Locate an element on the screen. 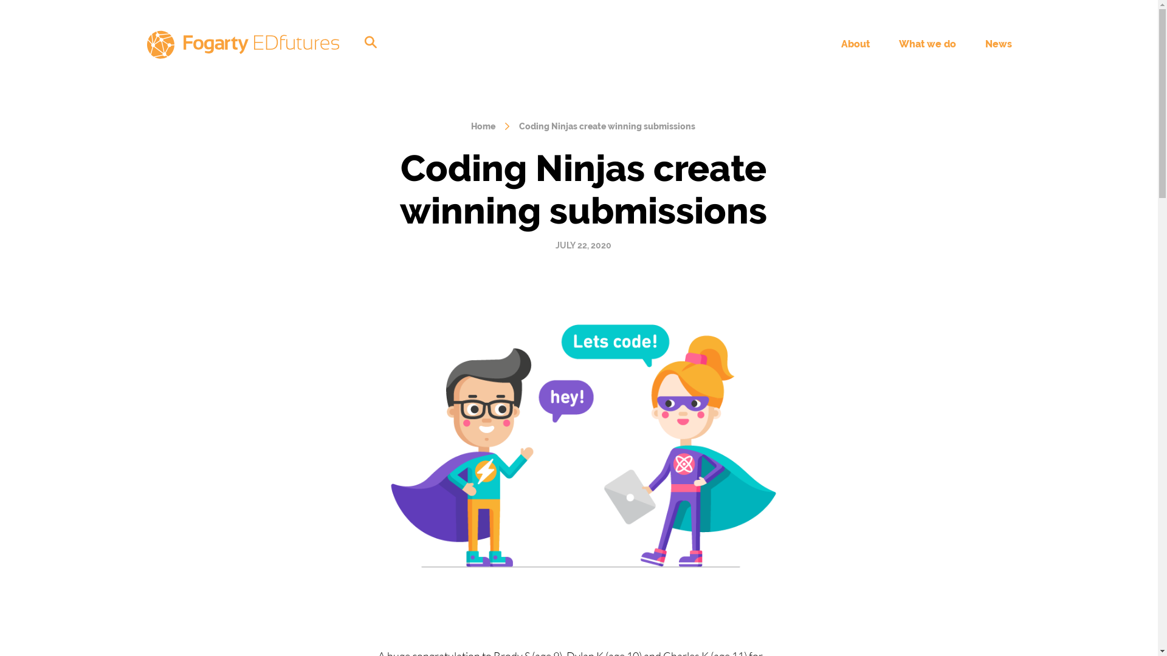  Home is located at coordinates (483, 126).